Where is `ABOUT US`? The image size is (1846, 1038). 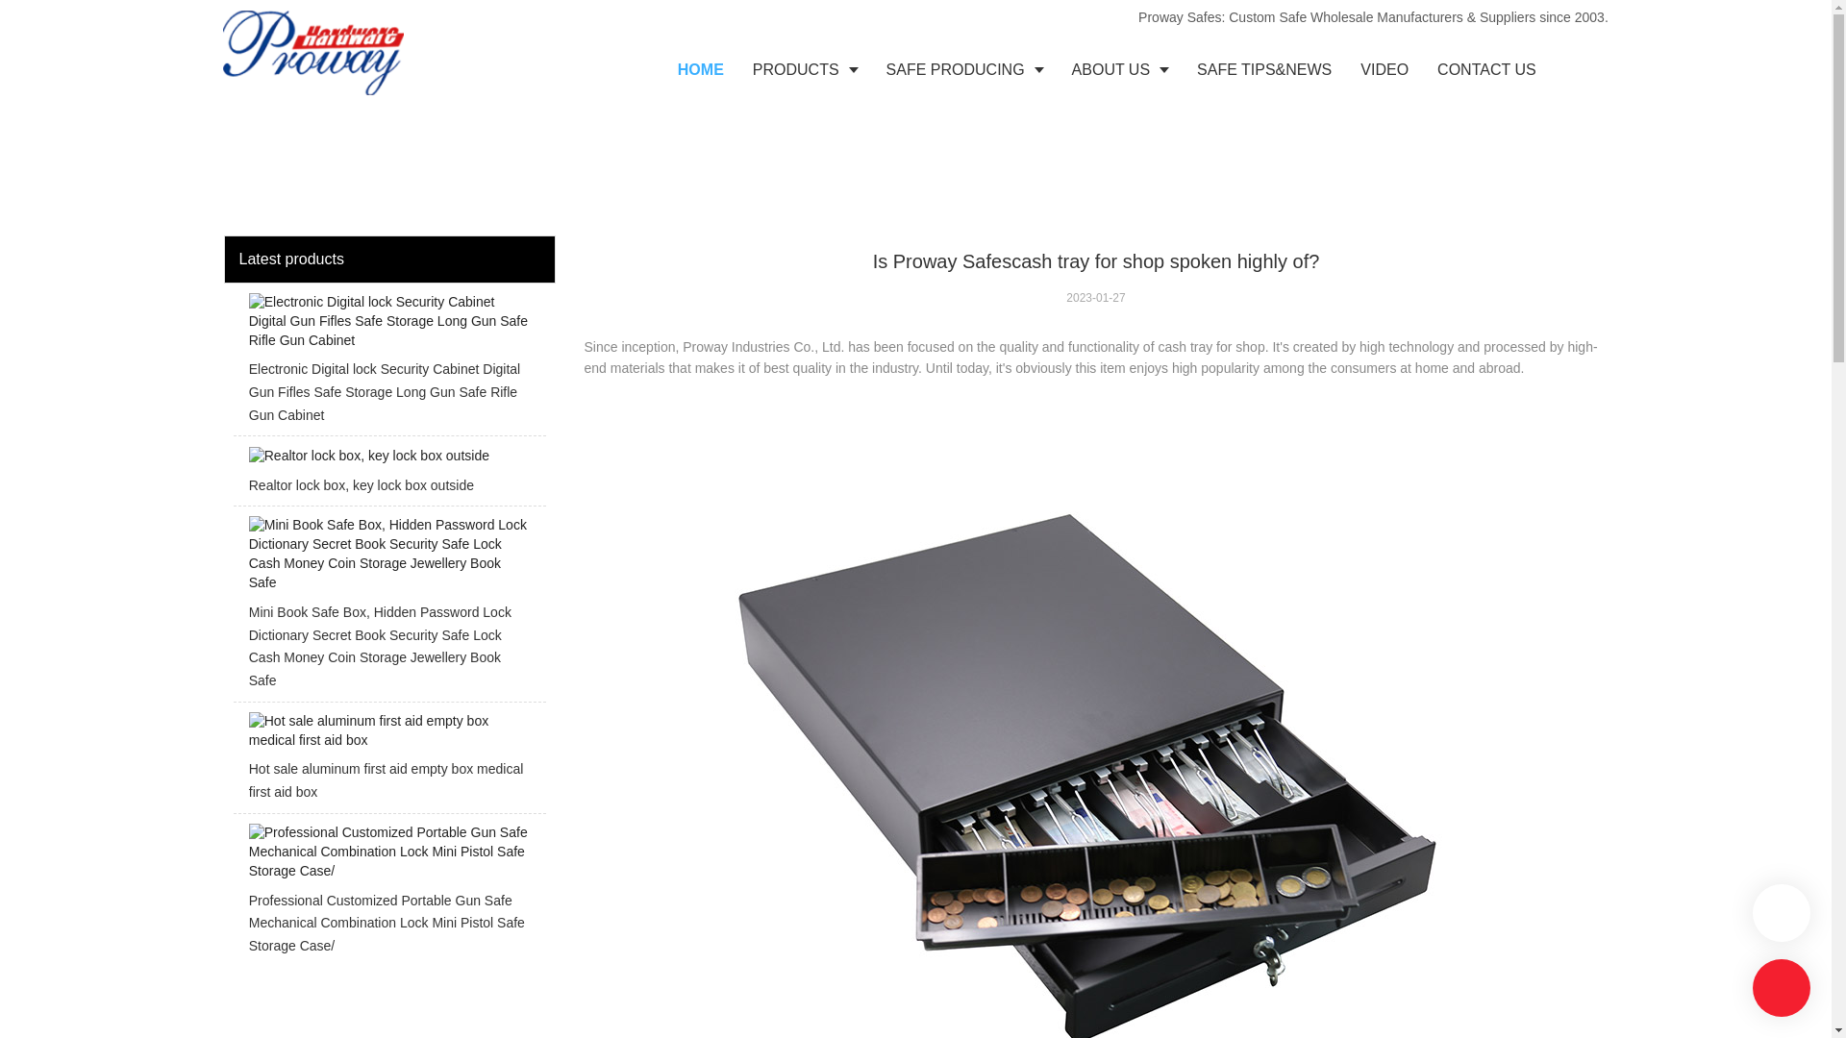 ABOUT US is located at coordinates (1120, 69).